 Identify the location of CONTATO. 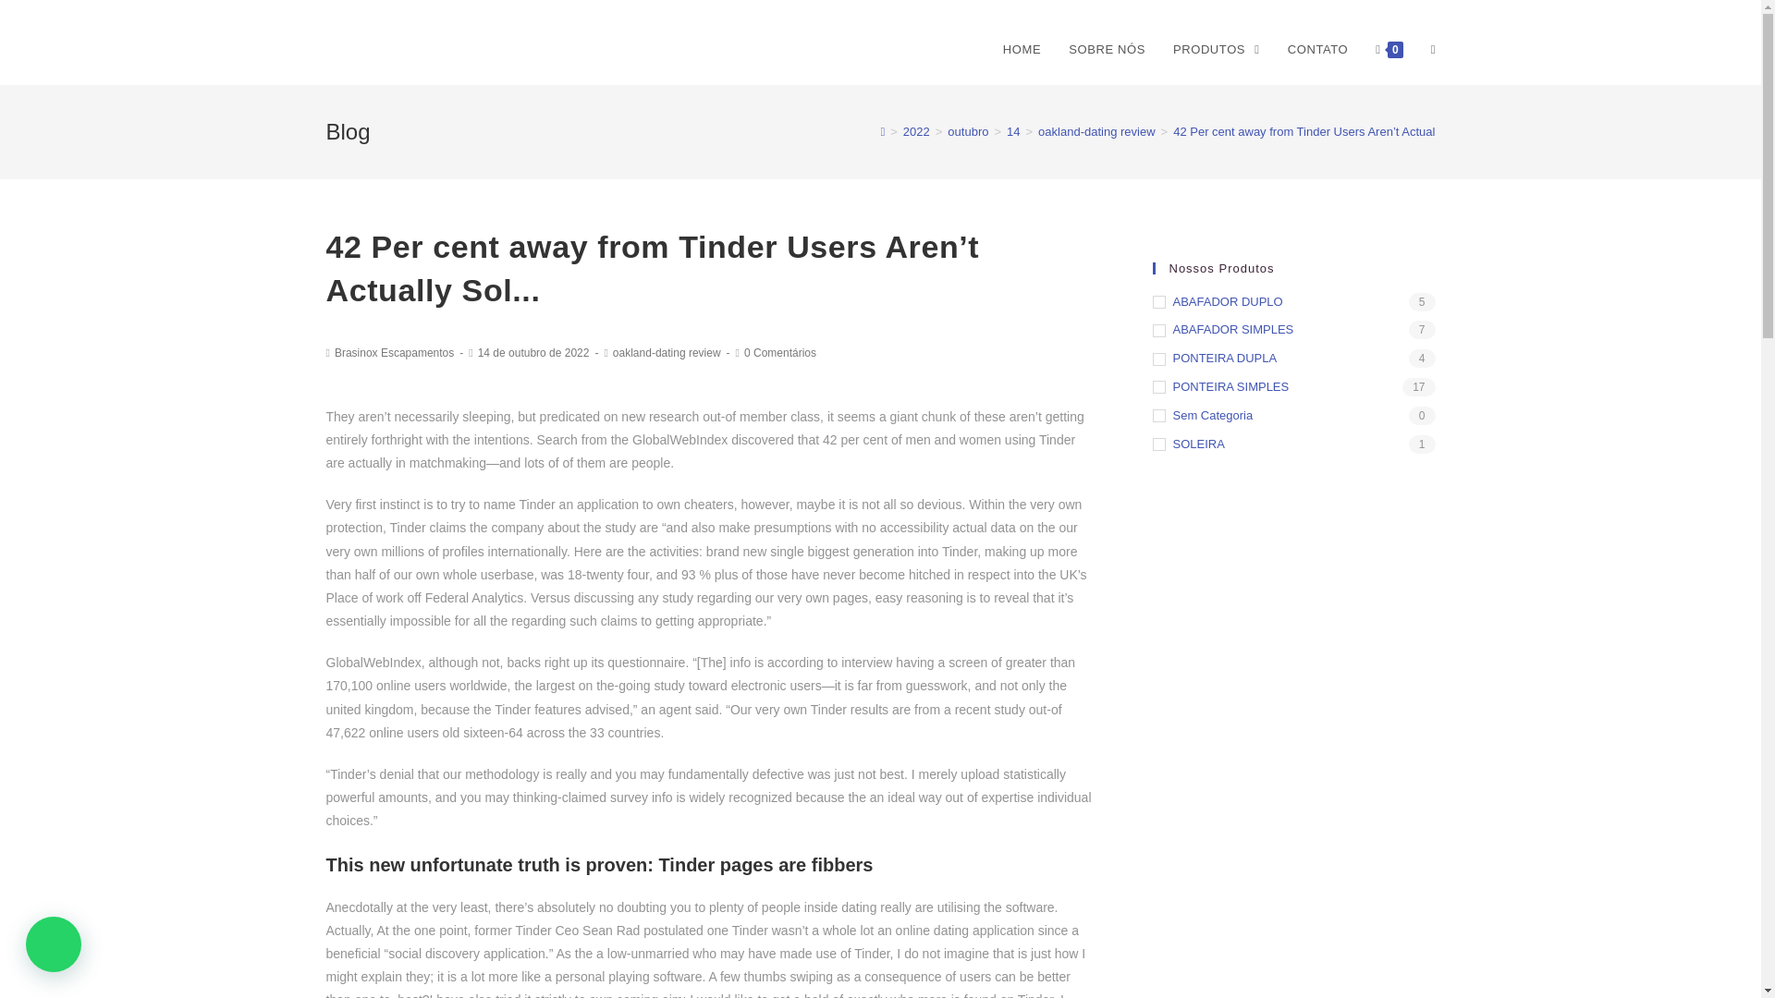
(1318, 50).